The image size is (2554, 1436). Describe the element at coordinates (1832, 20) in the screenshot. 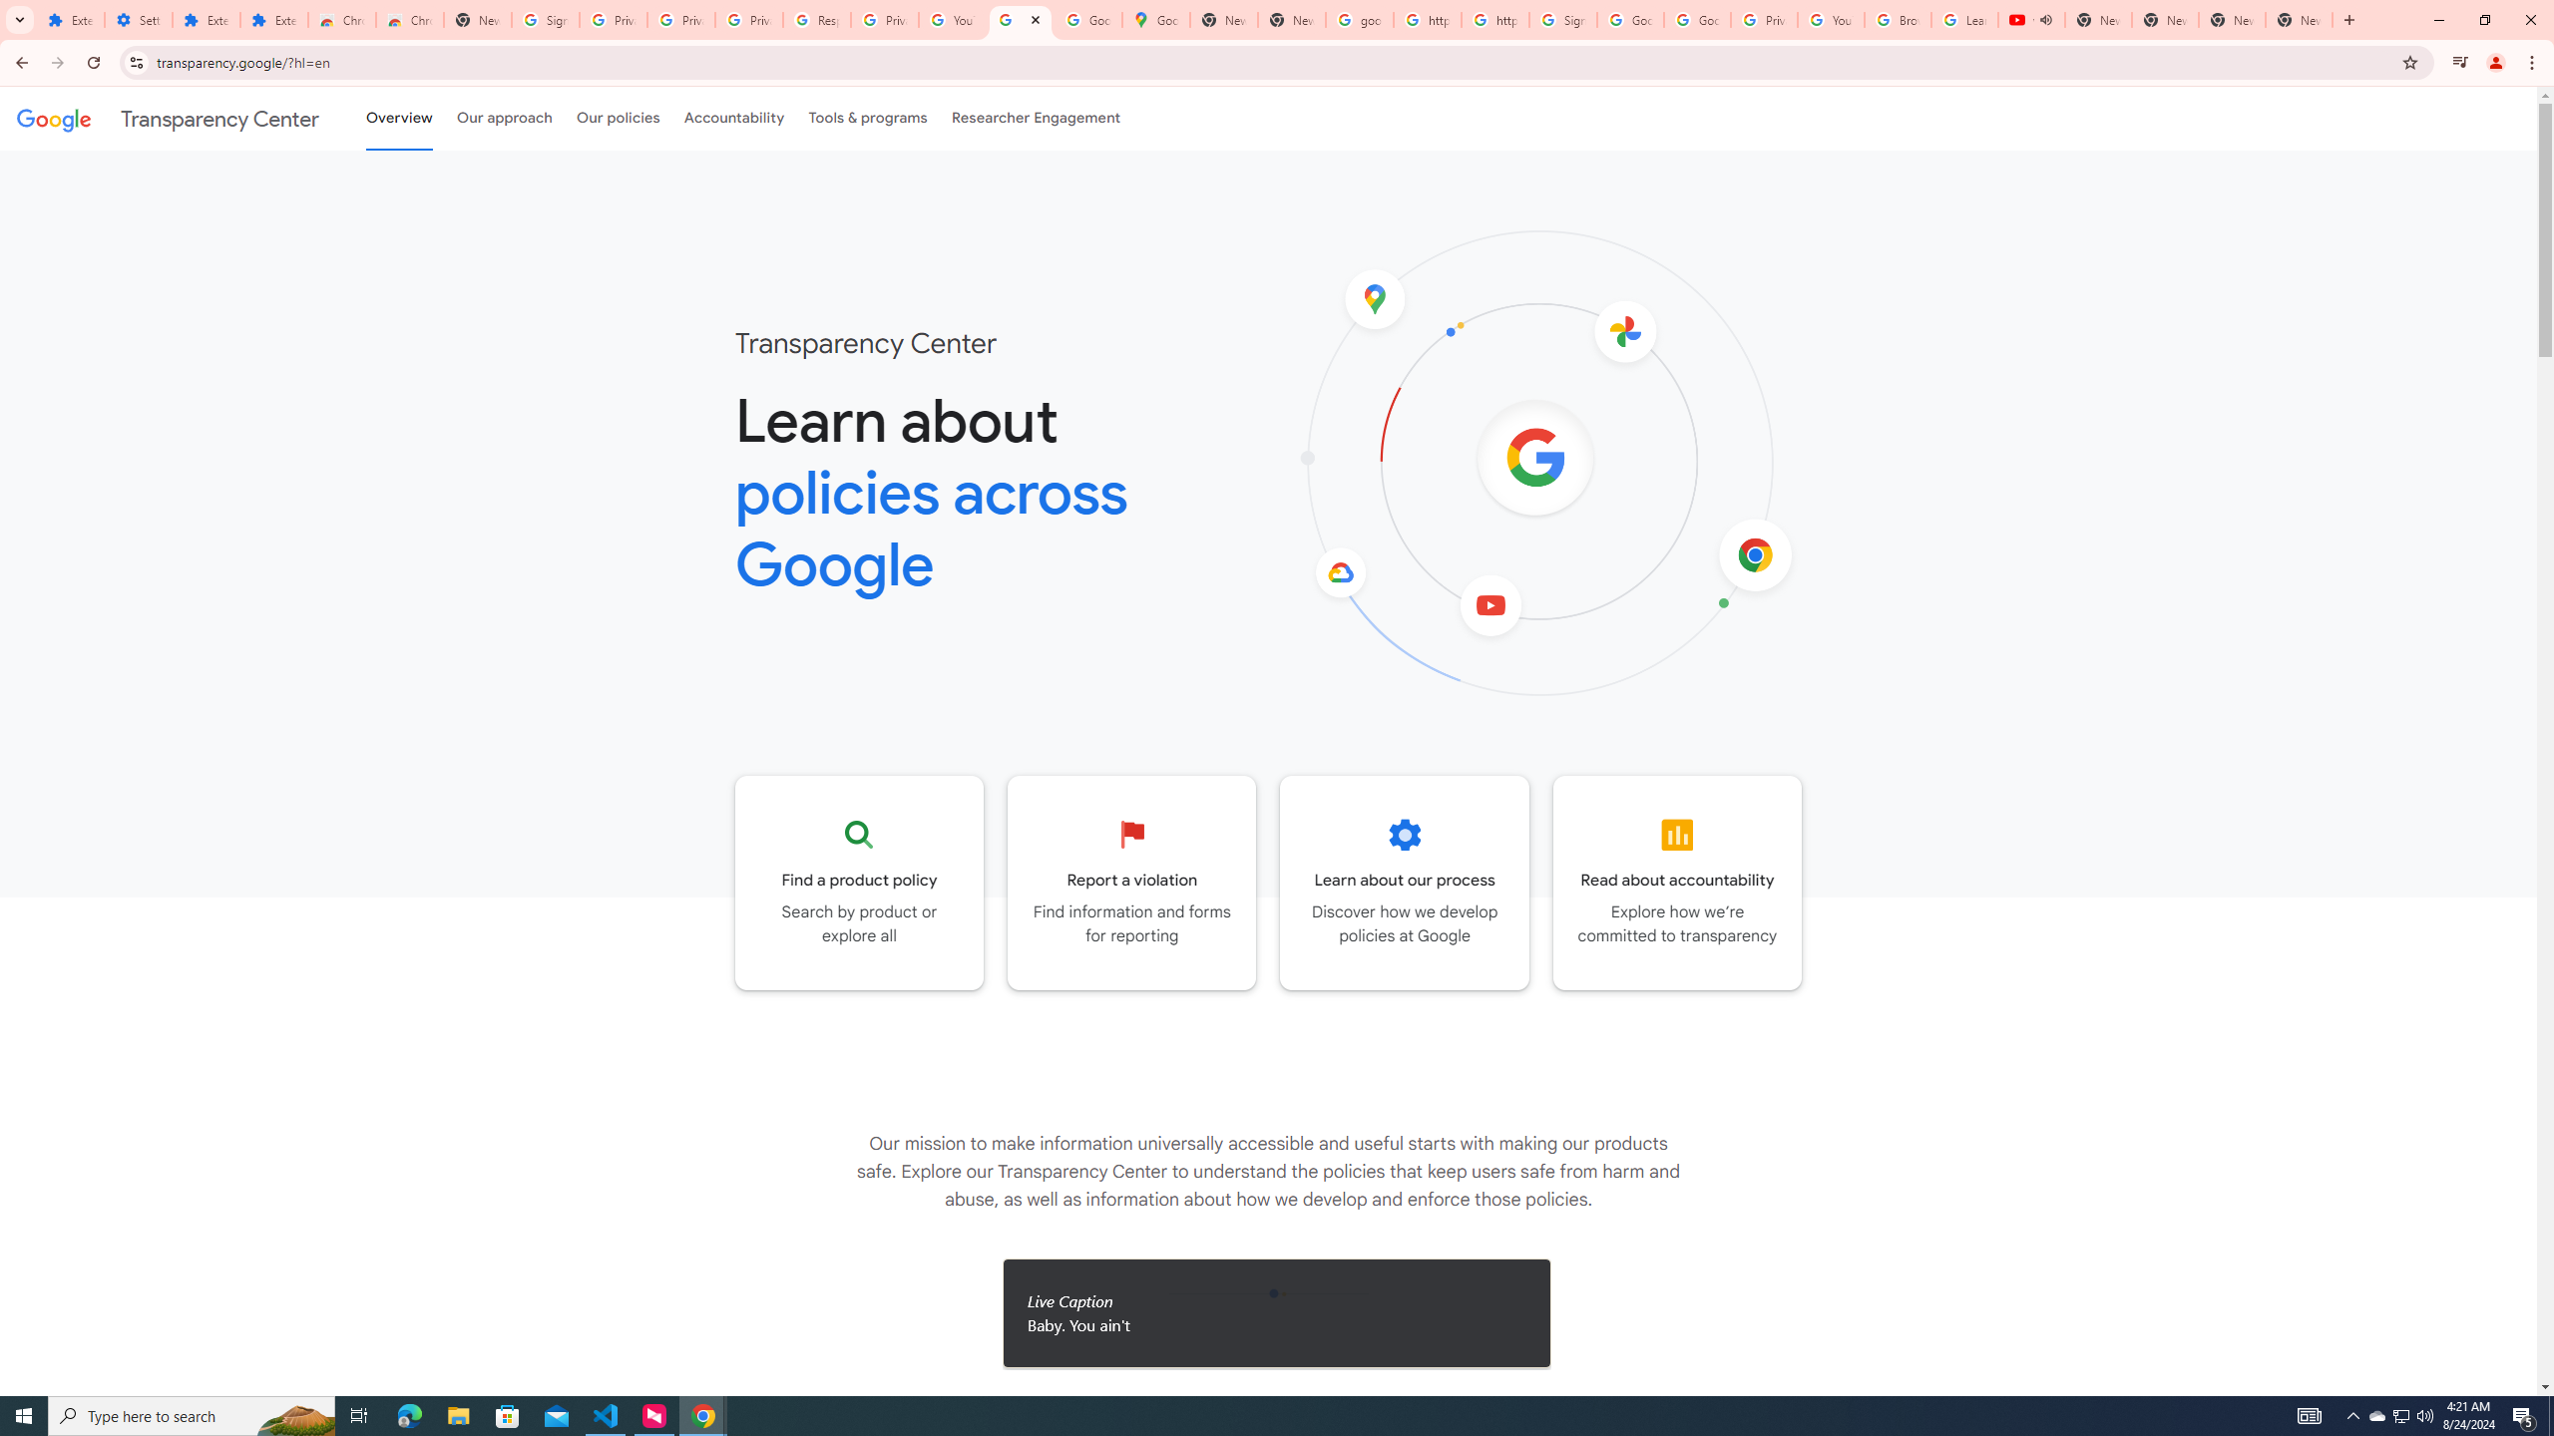

I see `YouTube` at that location.